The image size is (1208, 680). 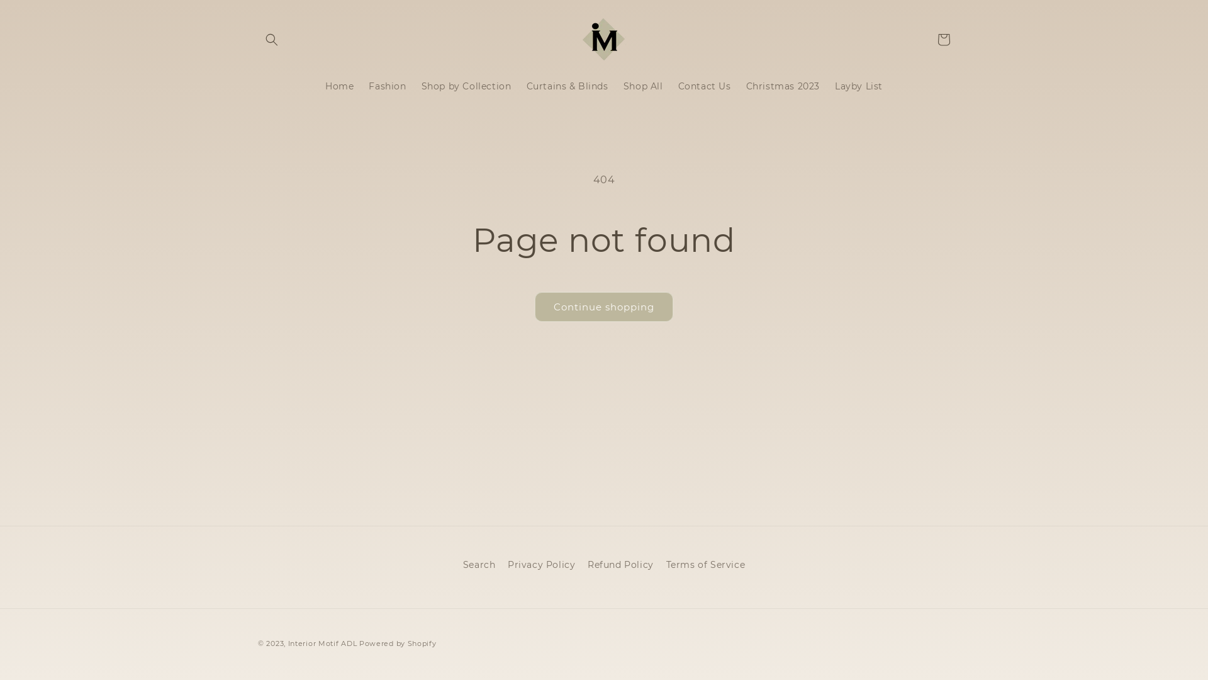 I want to click on Terms of Service, so click(x=706, y=565).